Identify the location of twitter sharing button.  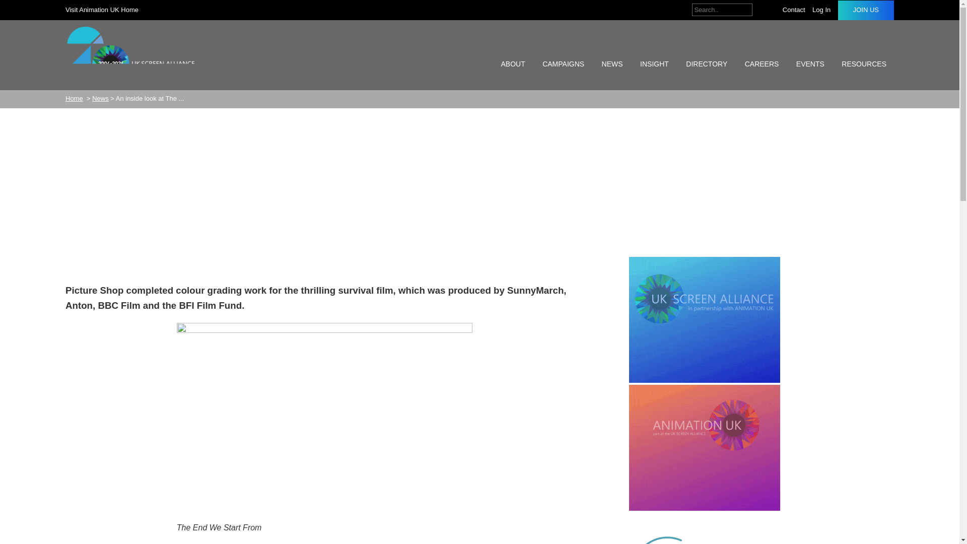
(99, 270).